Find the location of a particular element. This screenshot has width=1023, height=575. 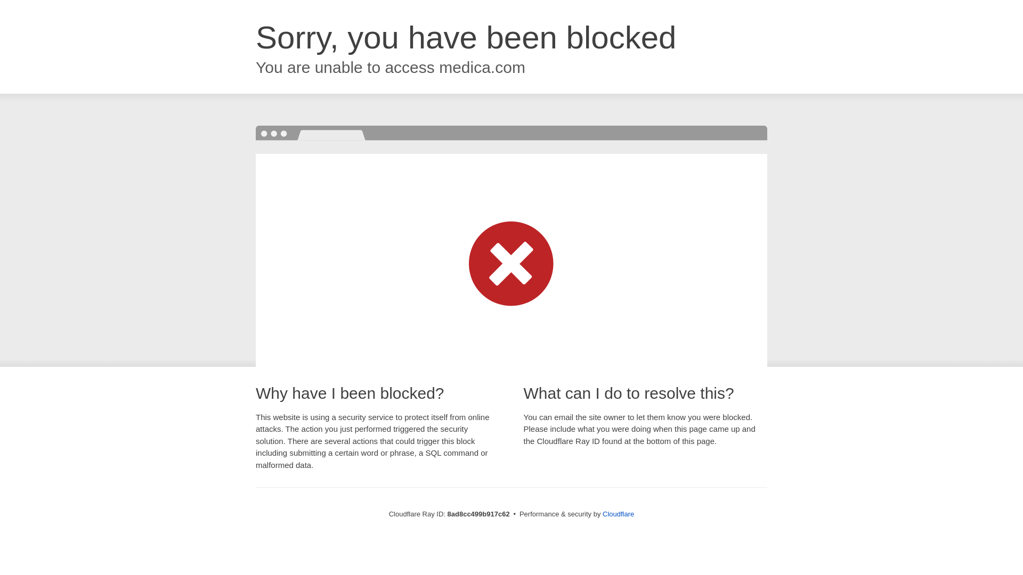

Cloudflare is located at coordinates (618, 514).